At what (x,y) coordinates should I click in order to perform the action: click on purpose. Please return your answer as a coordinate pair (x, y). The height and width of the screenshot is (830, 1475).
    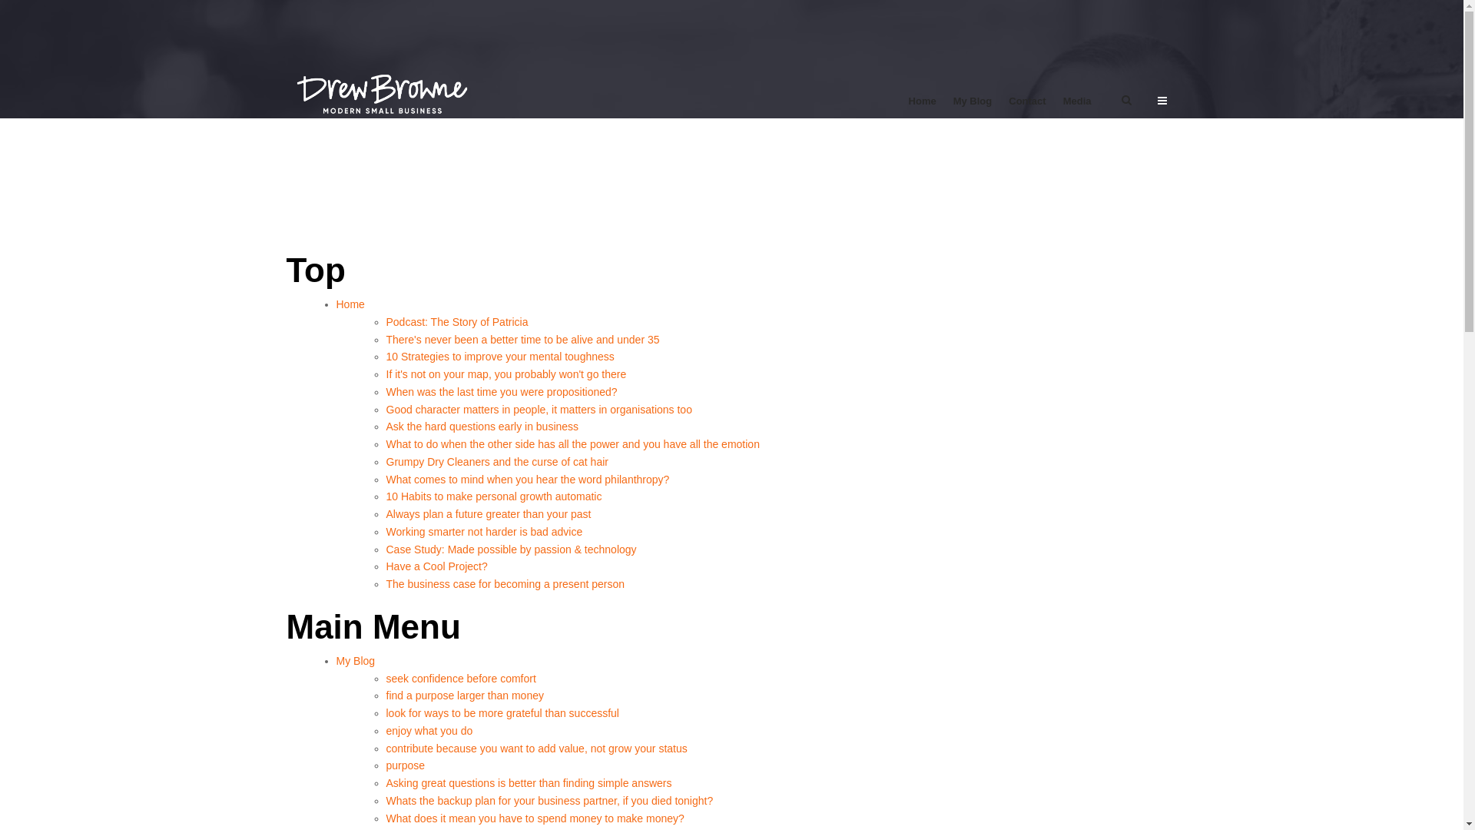
    Looking at the image, I should click on (406, 765).